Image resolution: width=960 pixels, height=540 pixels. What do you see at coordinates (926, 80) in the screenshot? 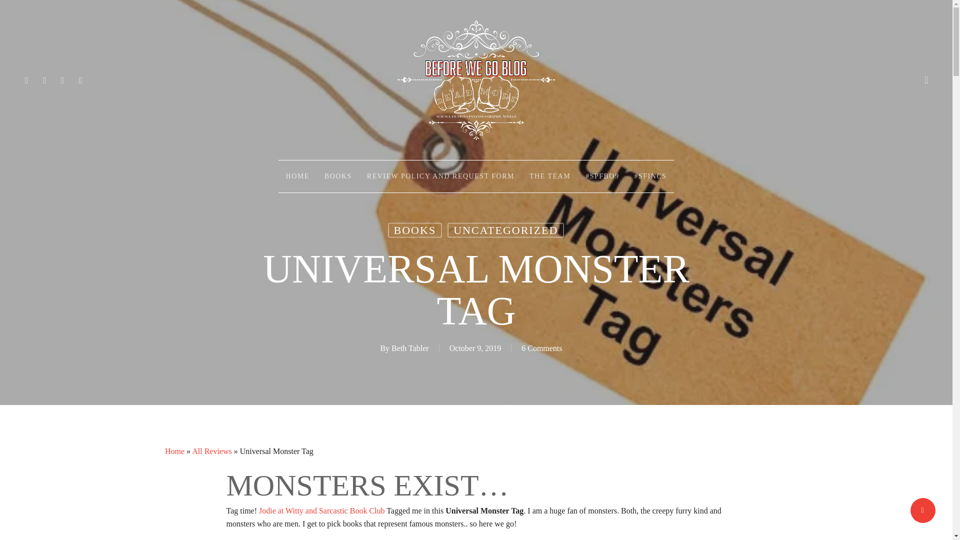
I see `search` at bounding box center [926, 80].